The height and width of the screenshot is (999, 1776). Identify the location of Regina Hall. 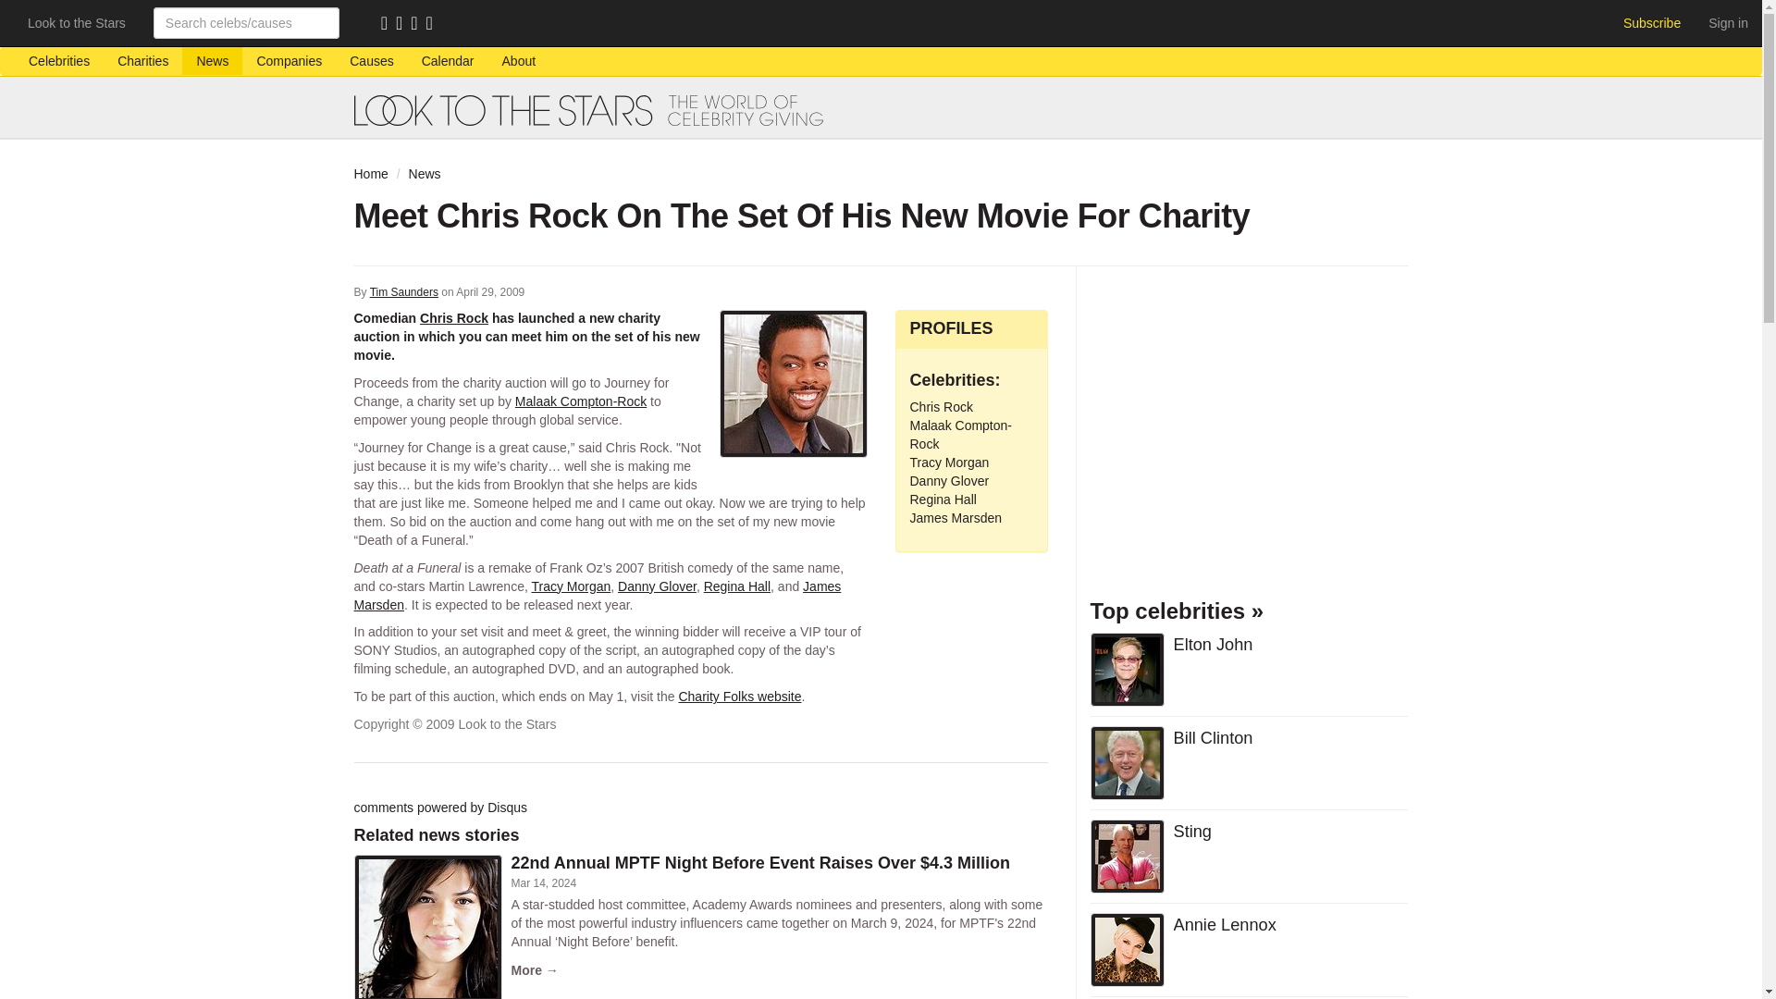
(736, 586).